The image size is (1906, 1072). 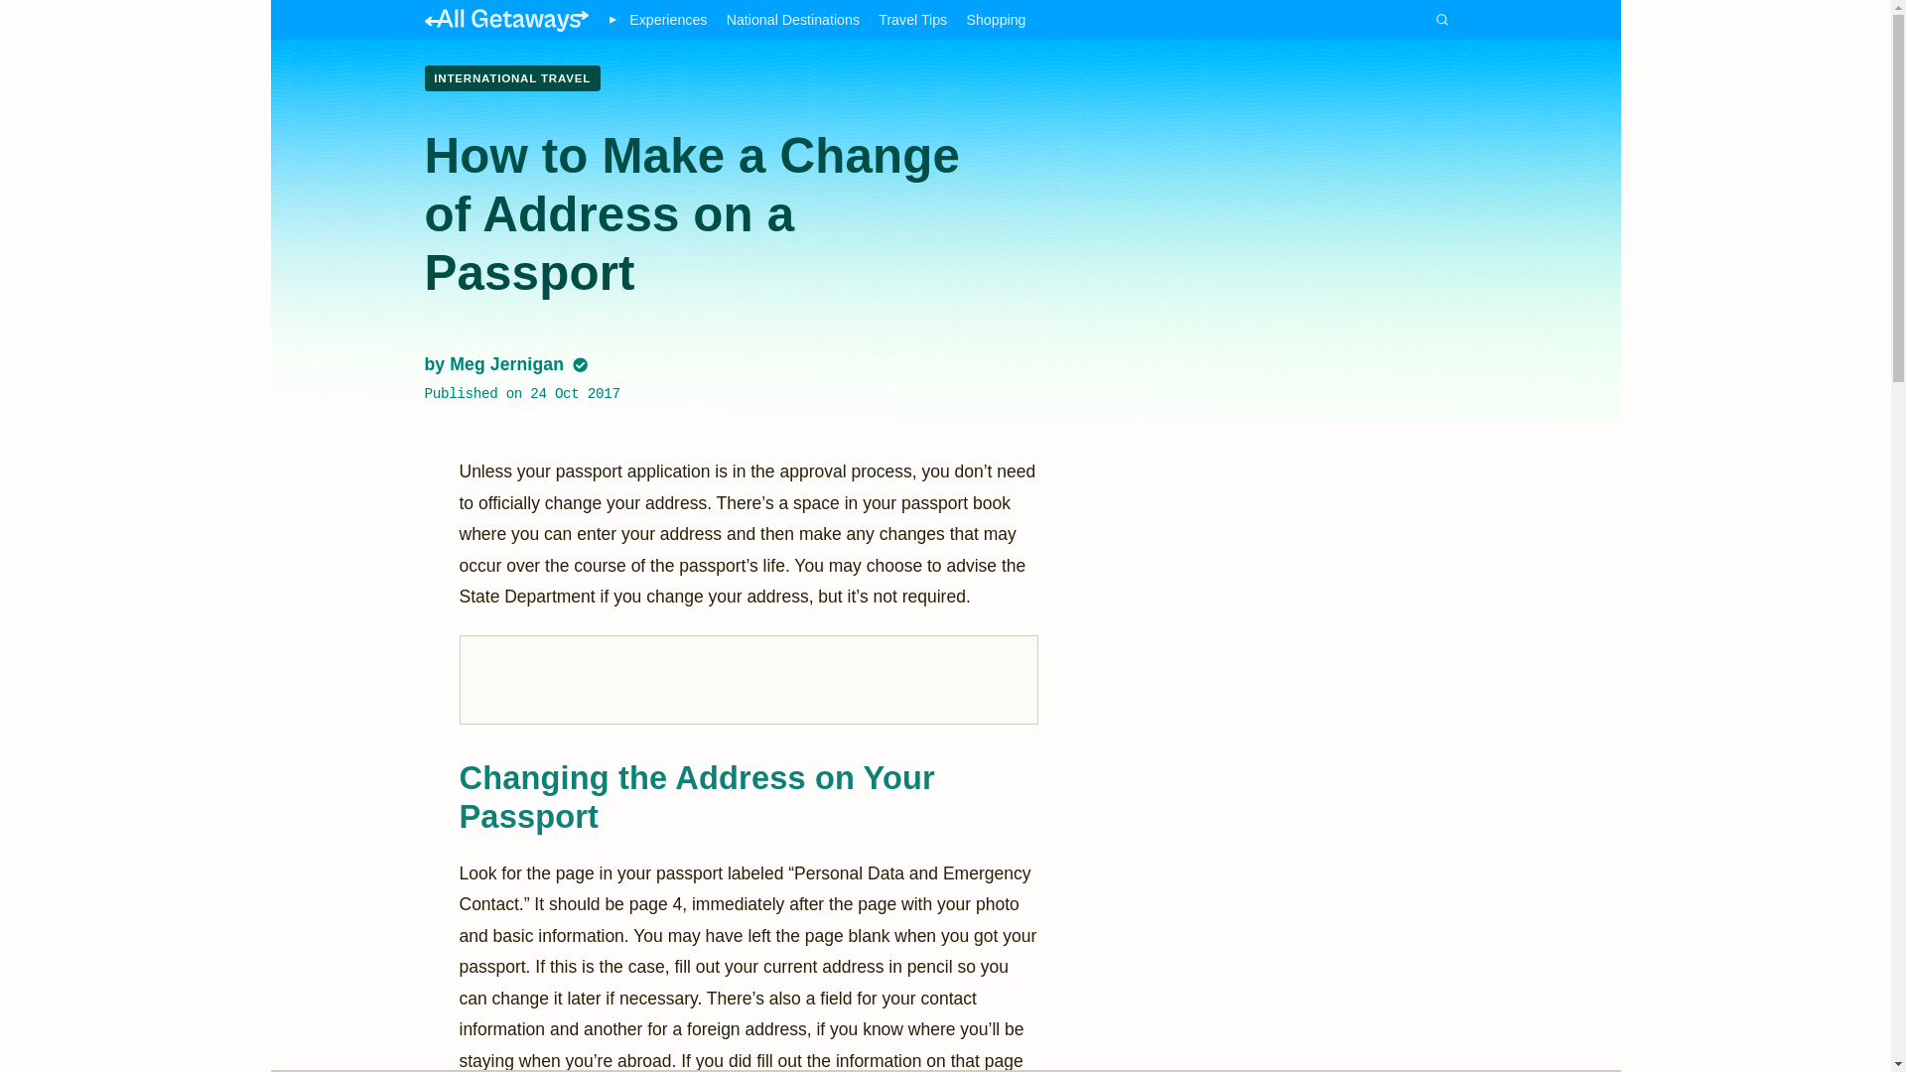 I want to click on National Destinations, so click(x=792, y=20).